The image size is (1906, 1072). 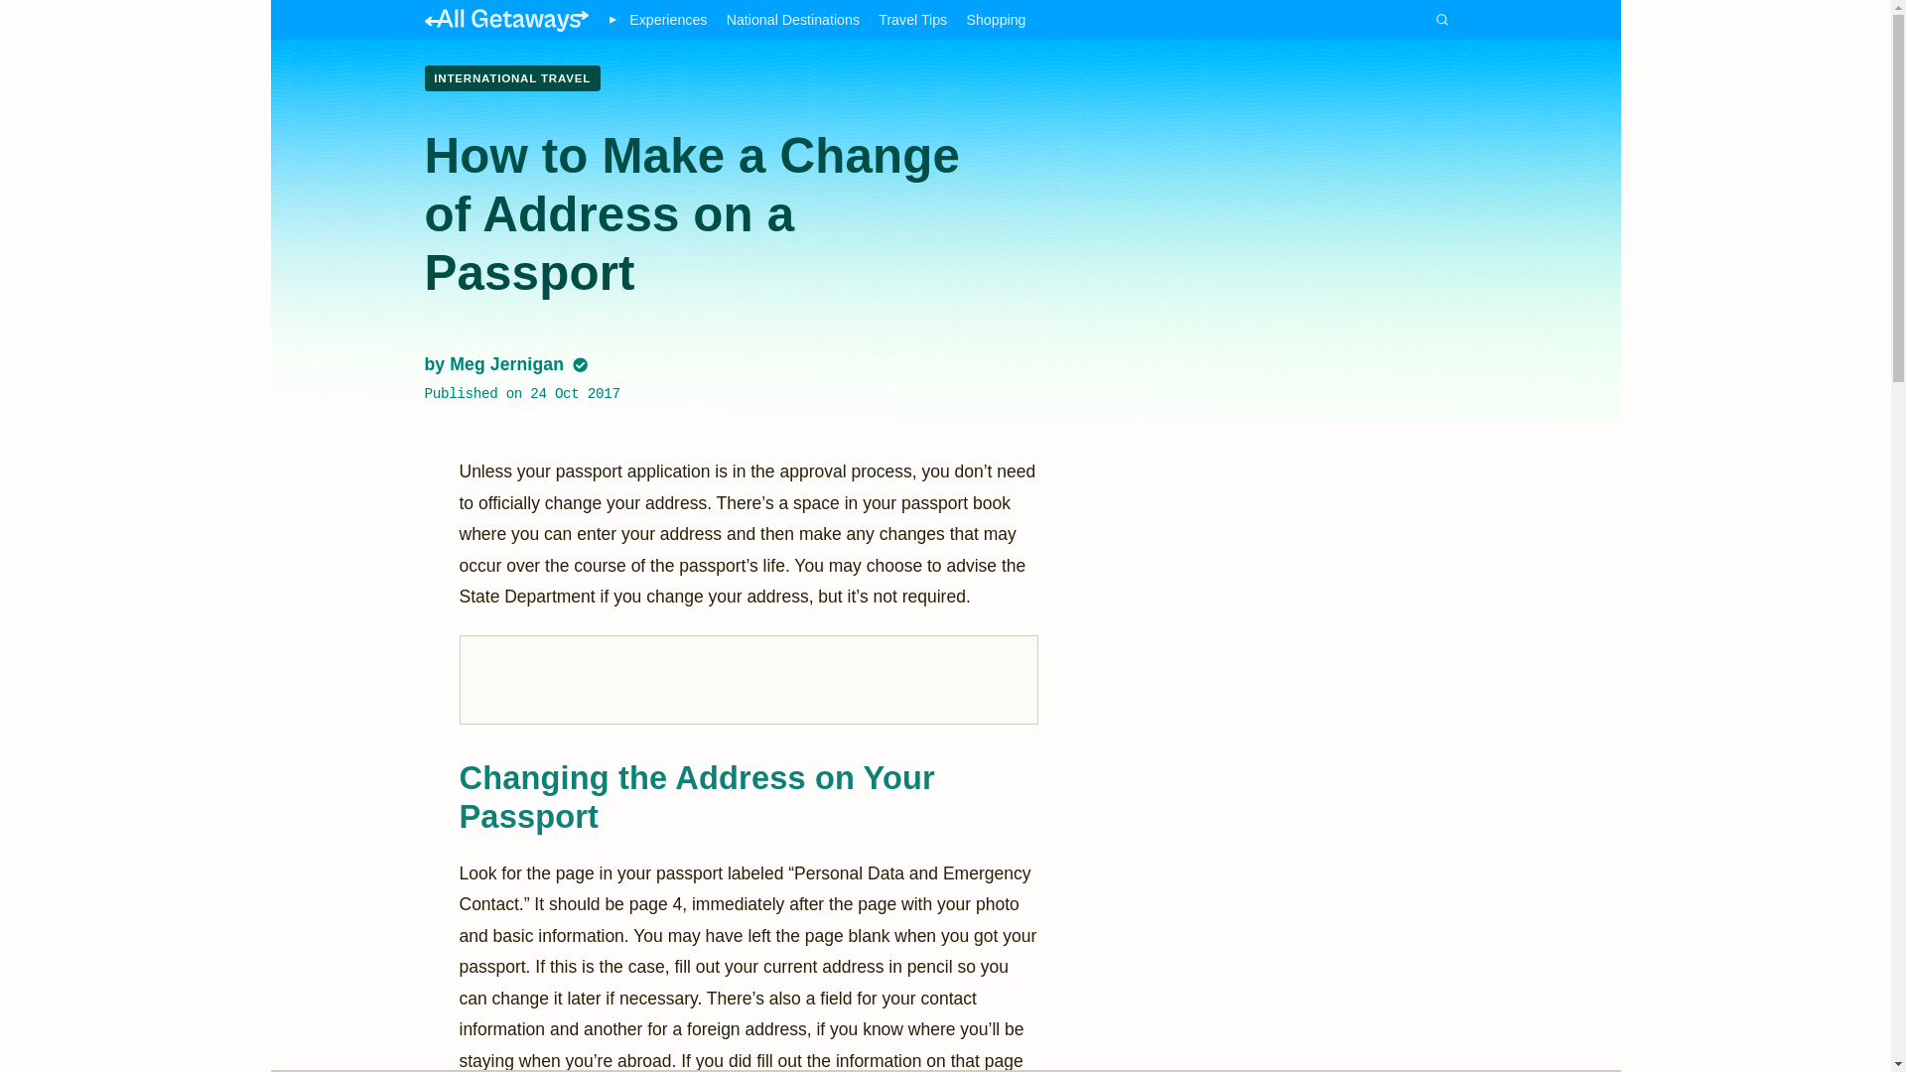 I want to click on National Destinations, so click(x=792, y=20).